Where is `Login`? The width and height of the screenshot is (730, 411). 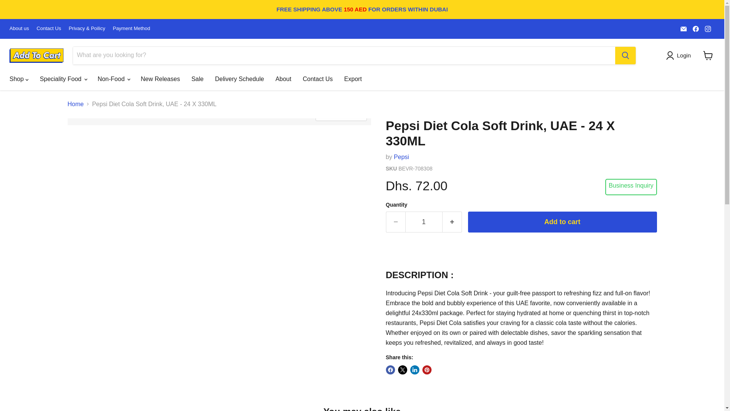
Login is located at coordinates (680, 55).